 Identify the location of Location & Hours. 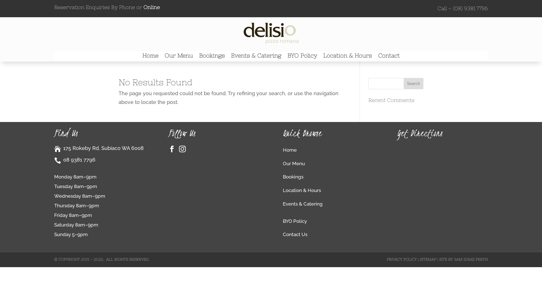
(348, 57).